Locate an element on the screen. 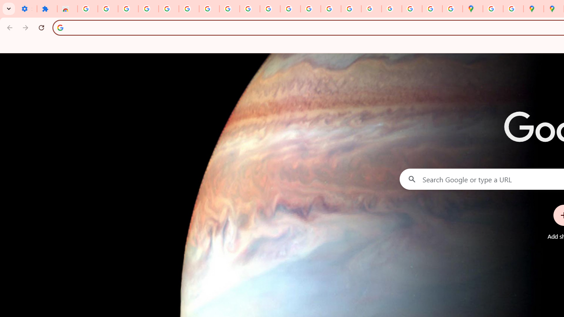 This screenshot has height=317, width=564. Reviews: Helix Fruit Jump Arcade Game is located at coordinates (67, 9).